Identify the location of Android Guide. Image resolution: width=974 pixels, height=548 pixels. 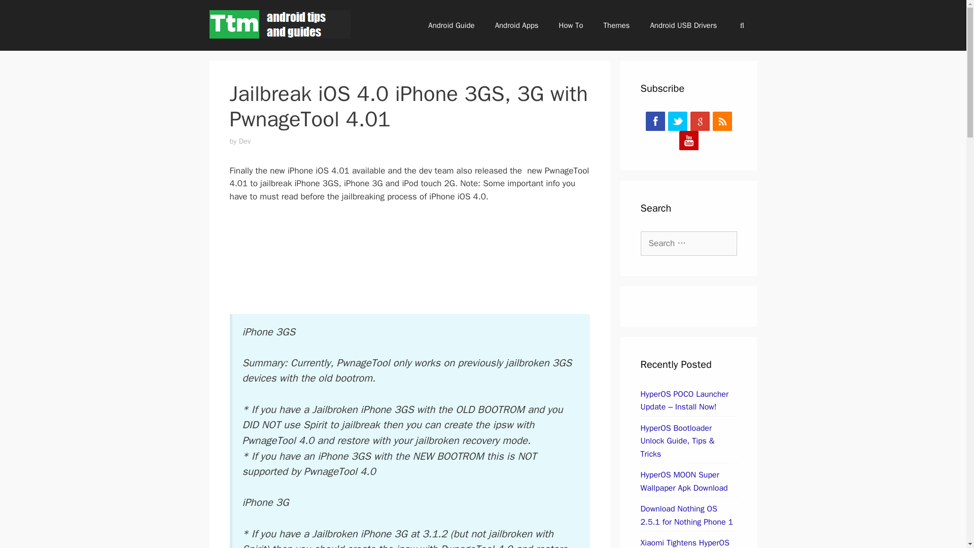
(450, 25).